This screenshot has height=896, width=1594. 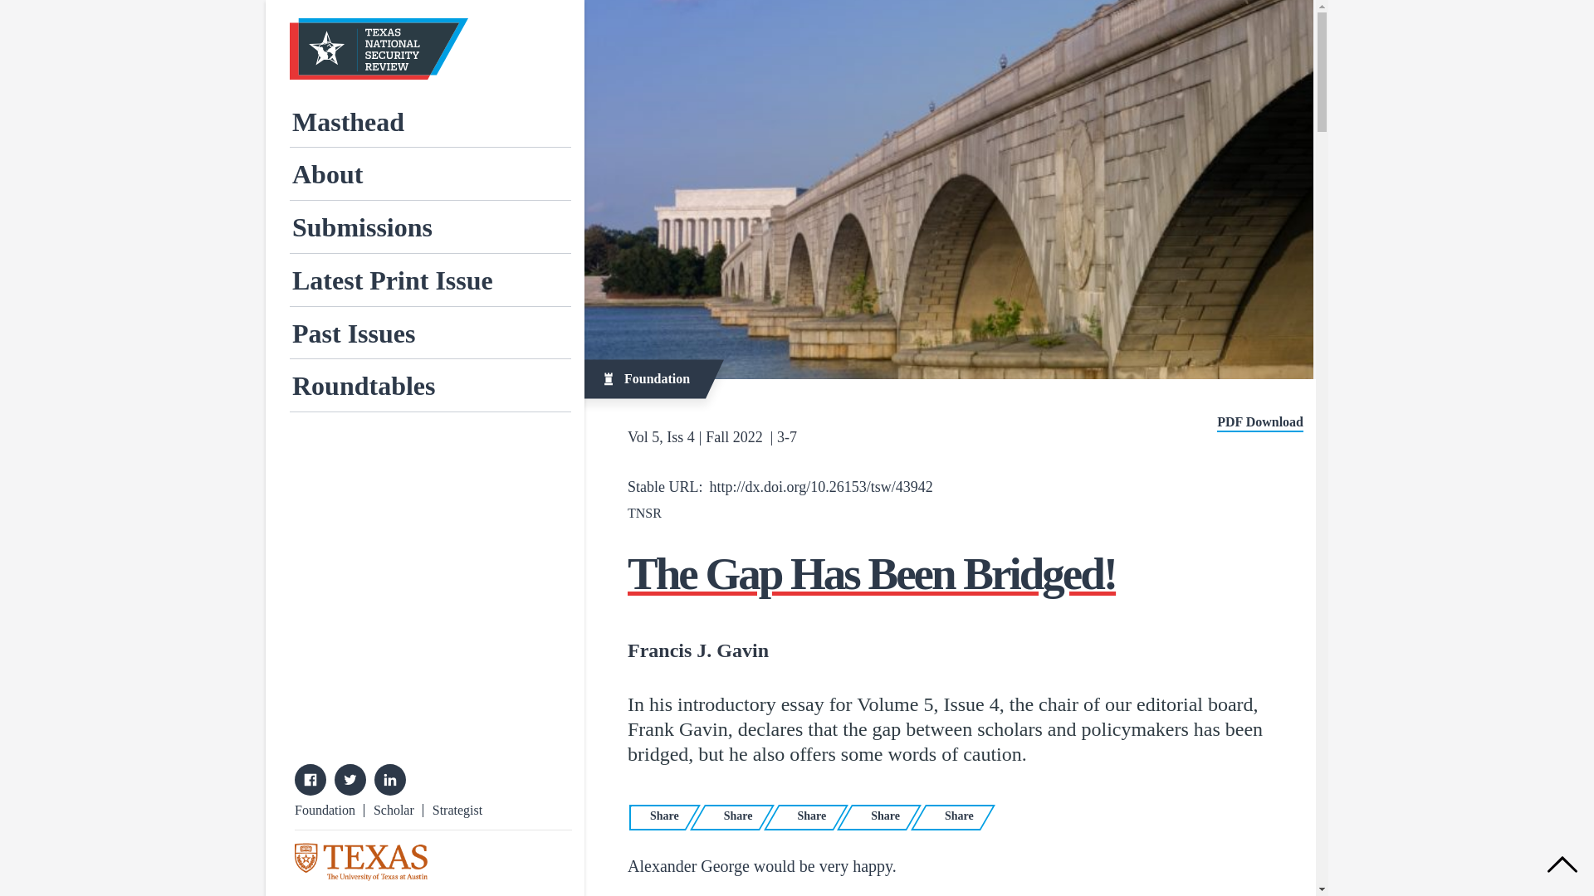 What do you see at coordinates (1260, 423) in the screenshot?
I see `Download: PDF Download` at bounding box center [1260, 423].